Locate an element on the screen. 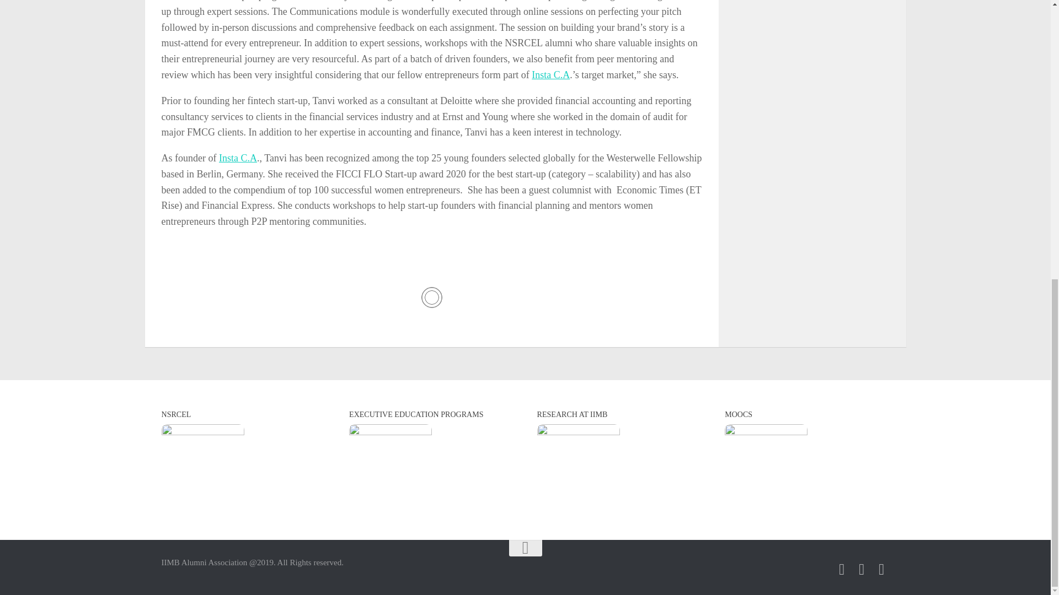 This screenshot has height=595, width=1059. Insta C.A is located at coordinates (238, 158).